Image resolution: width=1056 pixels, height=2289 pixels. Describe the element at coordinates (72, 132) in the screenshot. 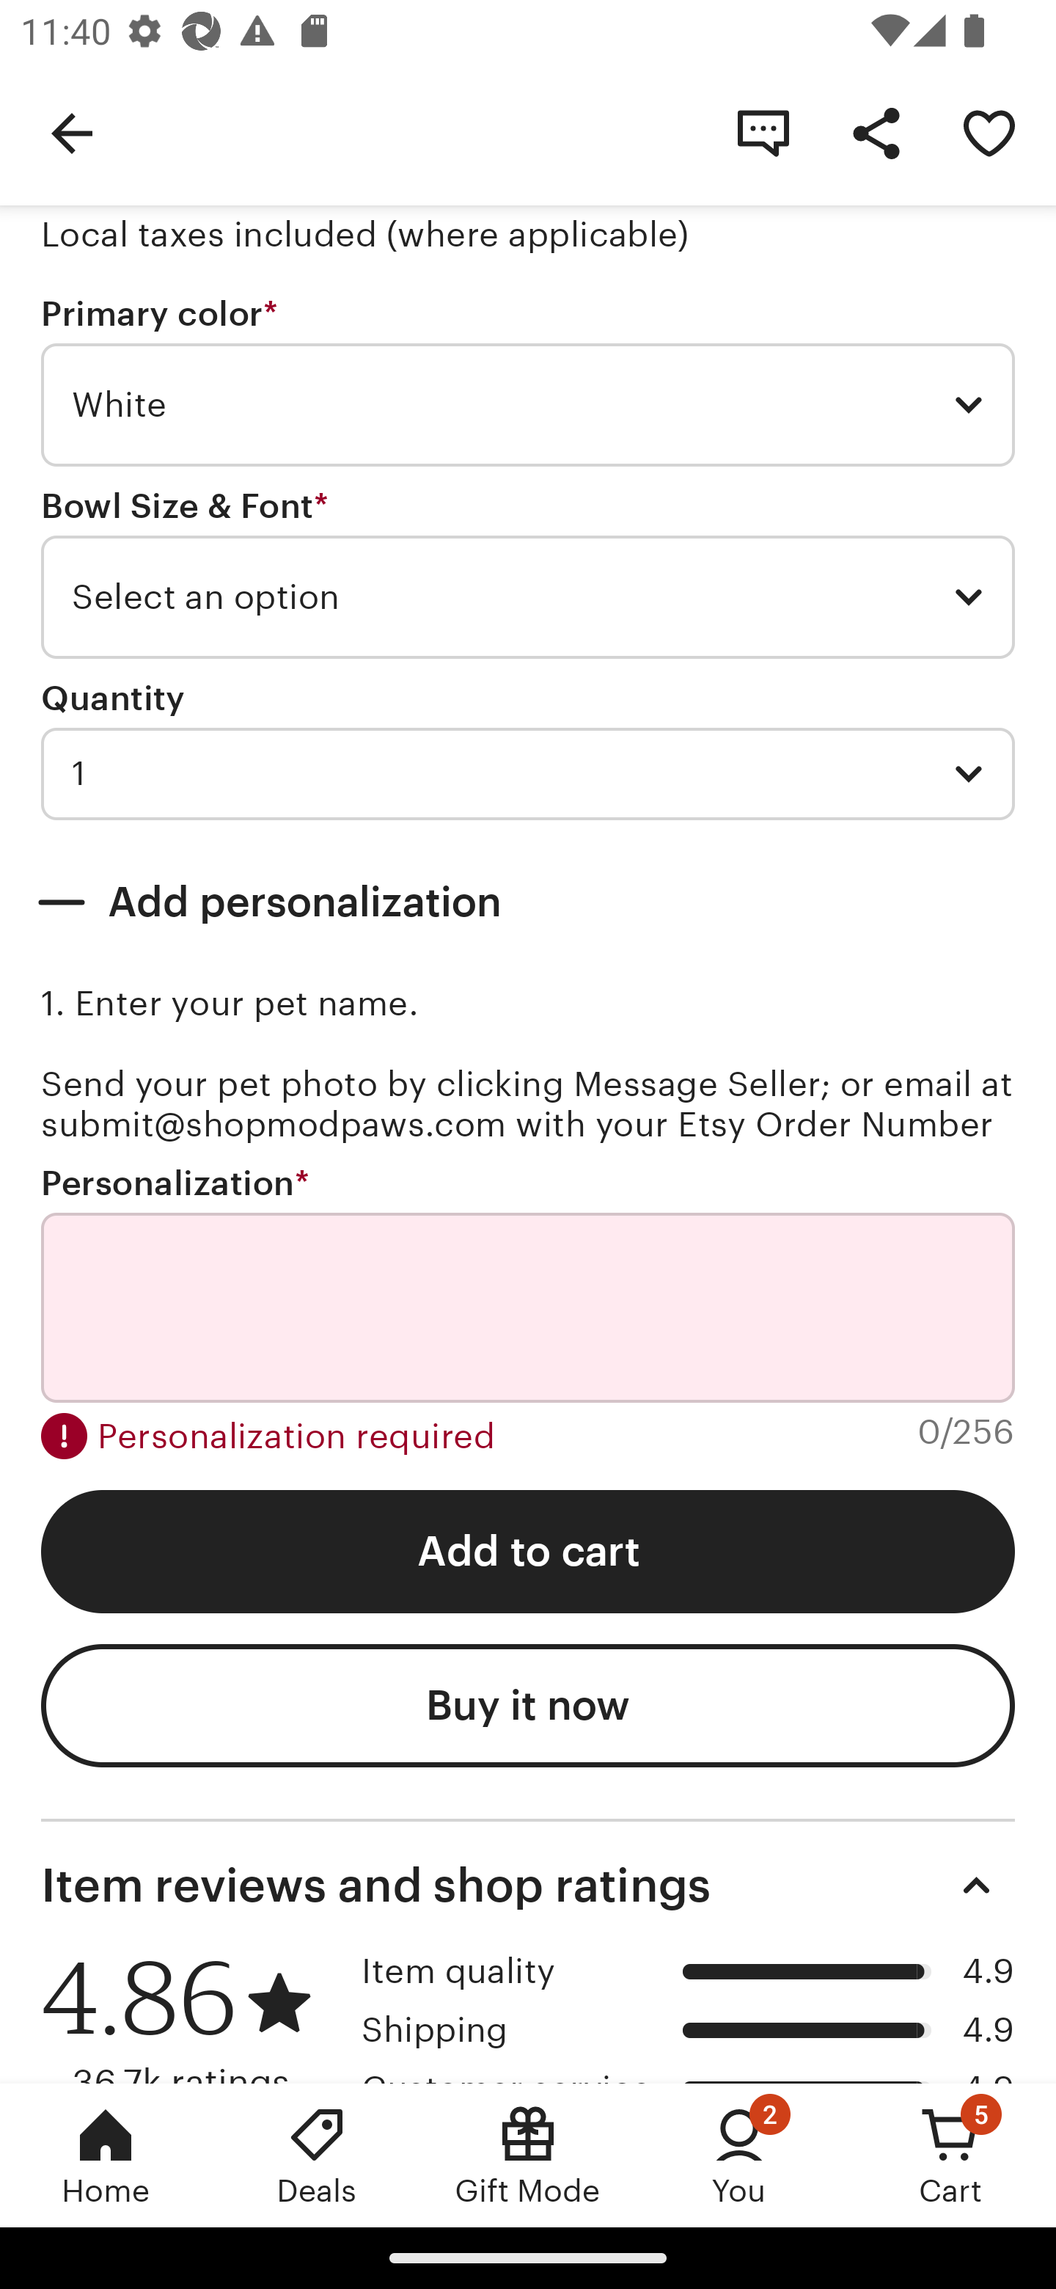

I see `Navigate up` at that location.